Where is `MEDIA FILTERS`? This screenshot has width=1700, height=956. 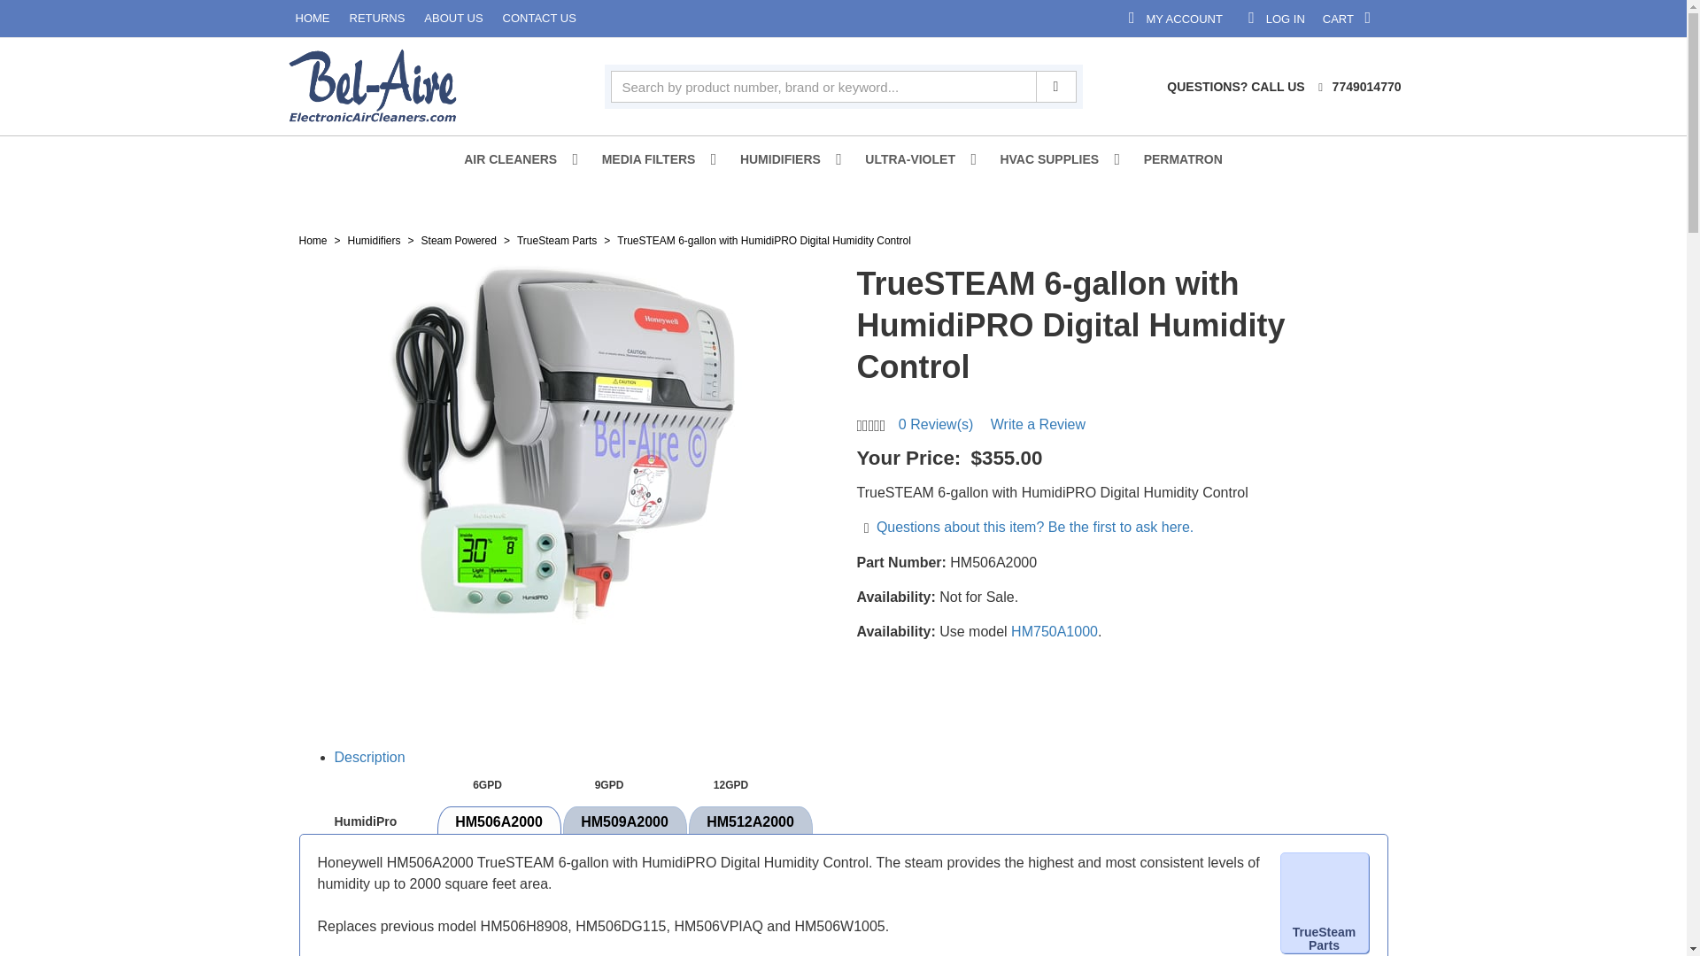 MEDIA FILTERS is located at coordinates (784, 159).